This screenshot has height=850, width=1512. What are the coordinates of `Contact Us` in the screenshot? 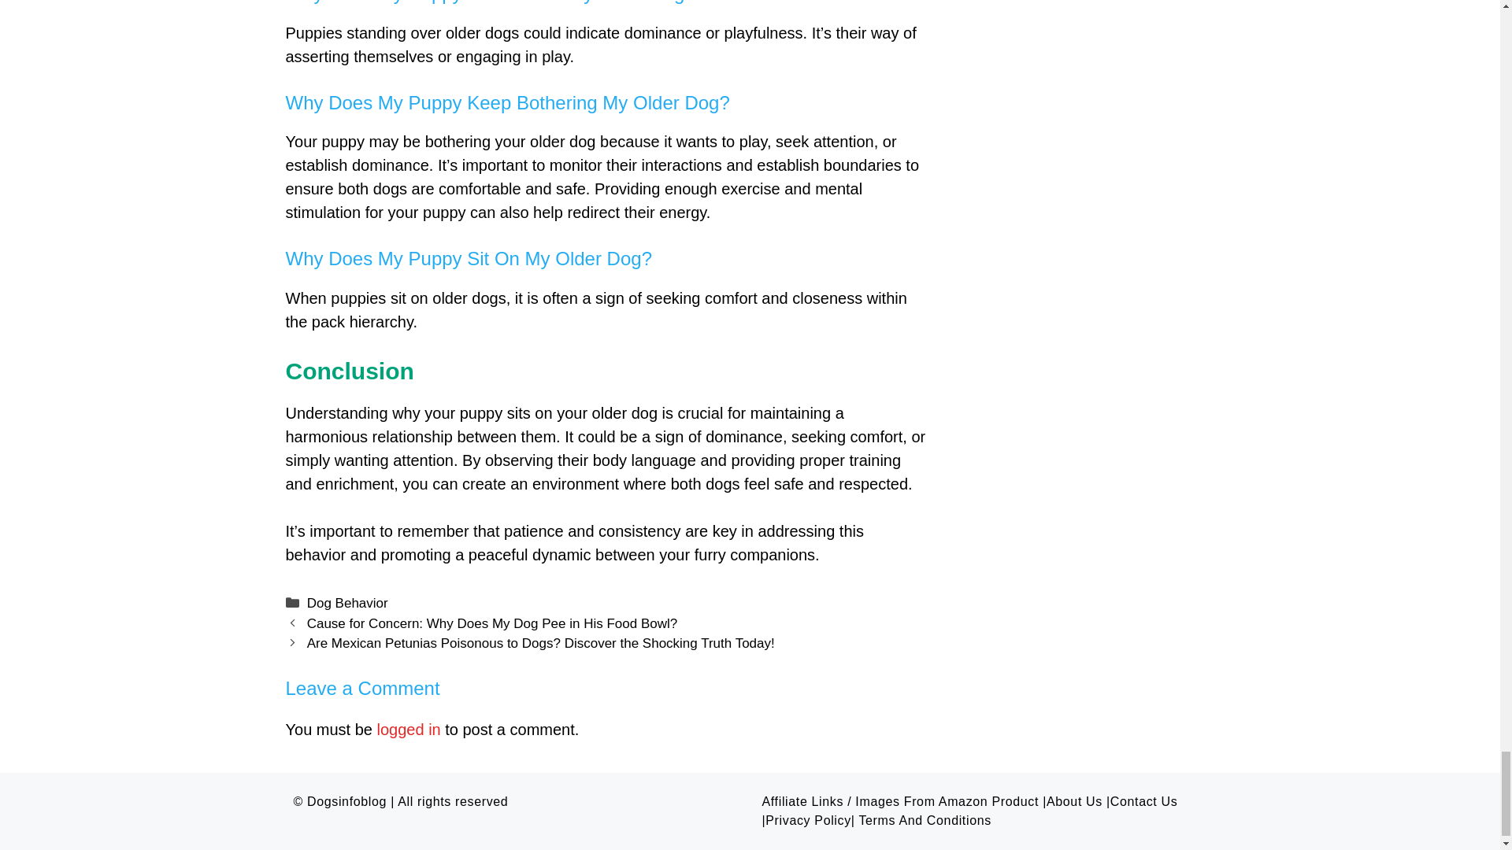 It's located at (1143, 801).